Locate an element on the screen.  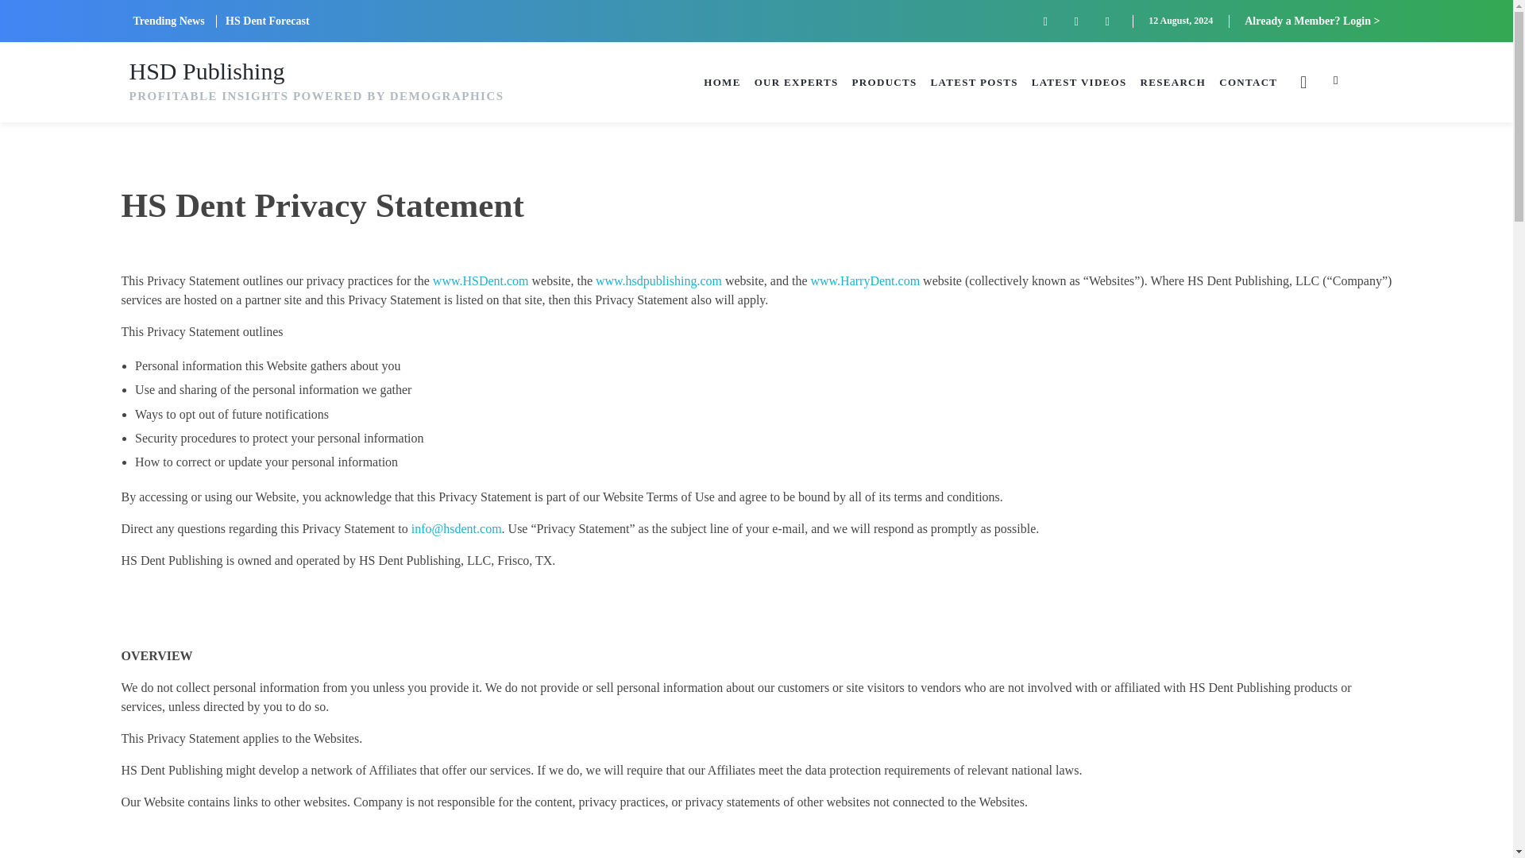
CONTACT is located at coordinates (1248, 81).